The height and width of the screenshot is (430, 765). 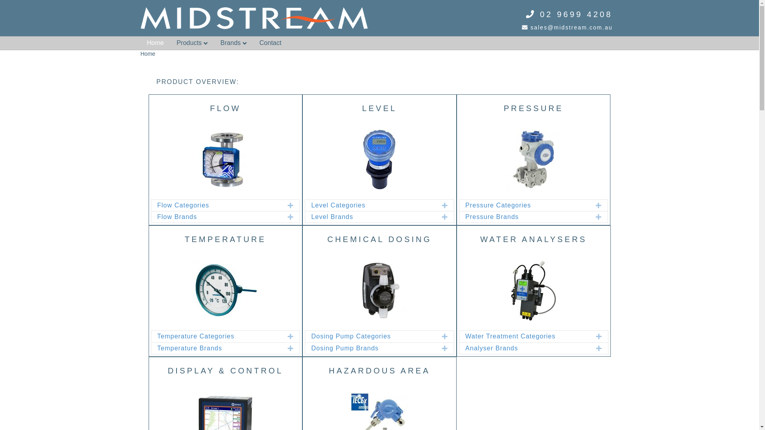 I want to click on Brands, so click(x=233, y=43).